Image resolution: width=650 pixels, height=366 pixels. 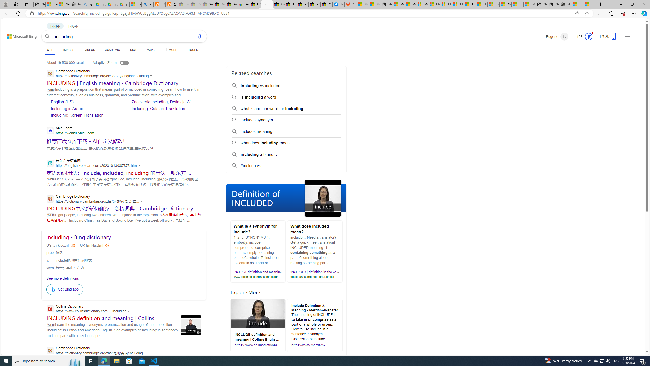 What do you see at coordinates (64, 289) in the screenshot?
I see `Get Bing app` at bounding box center [64, 289].